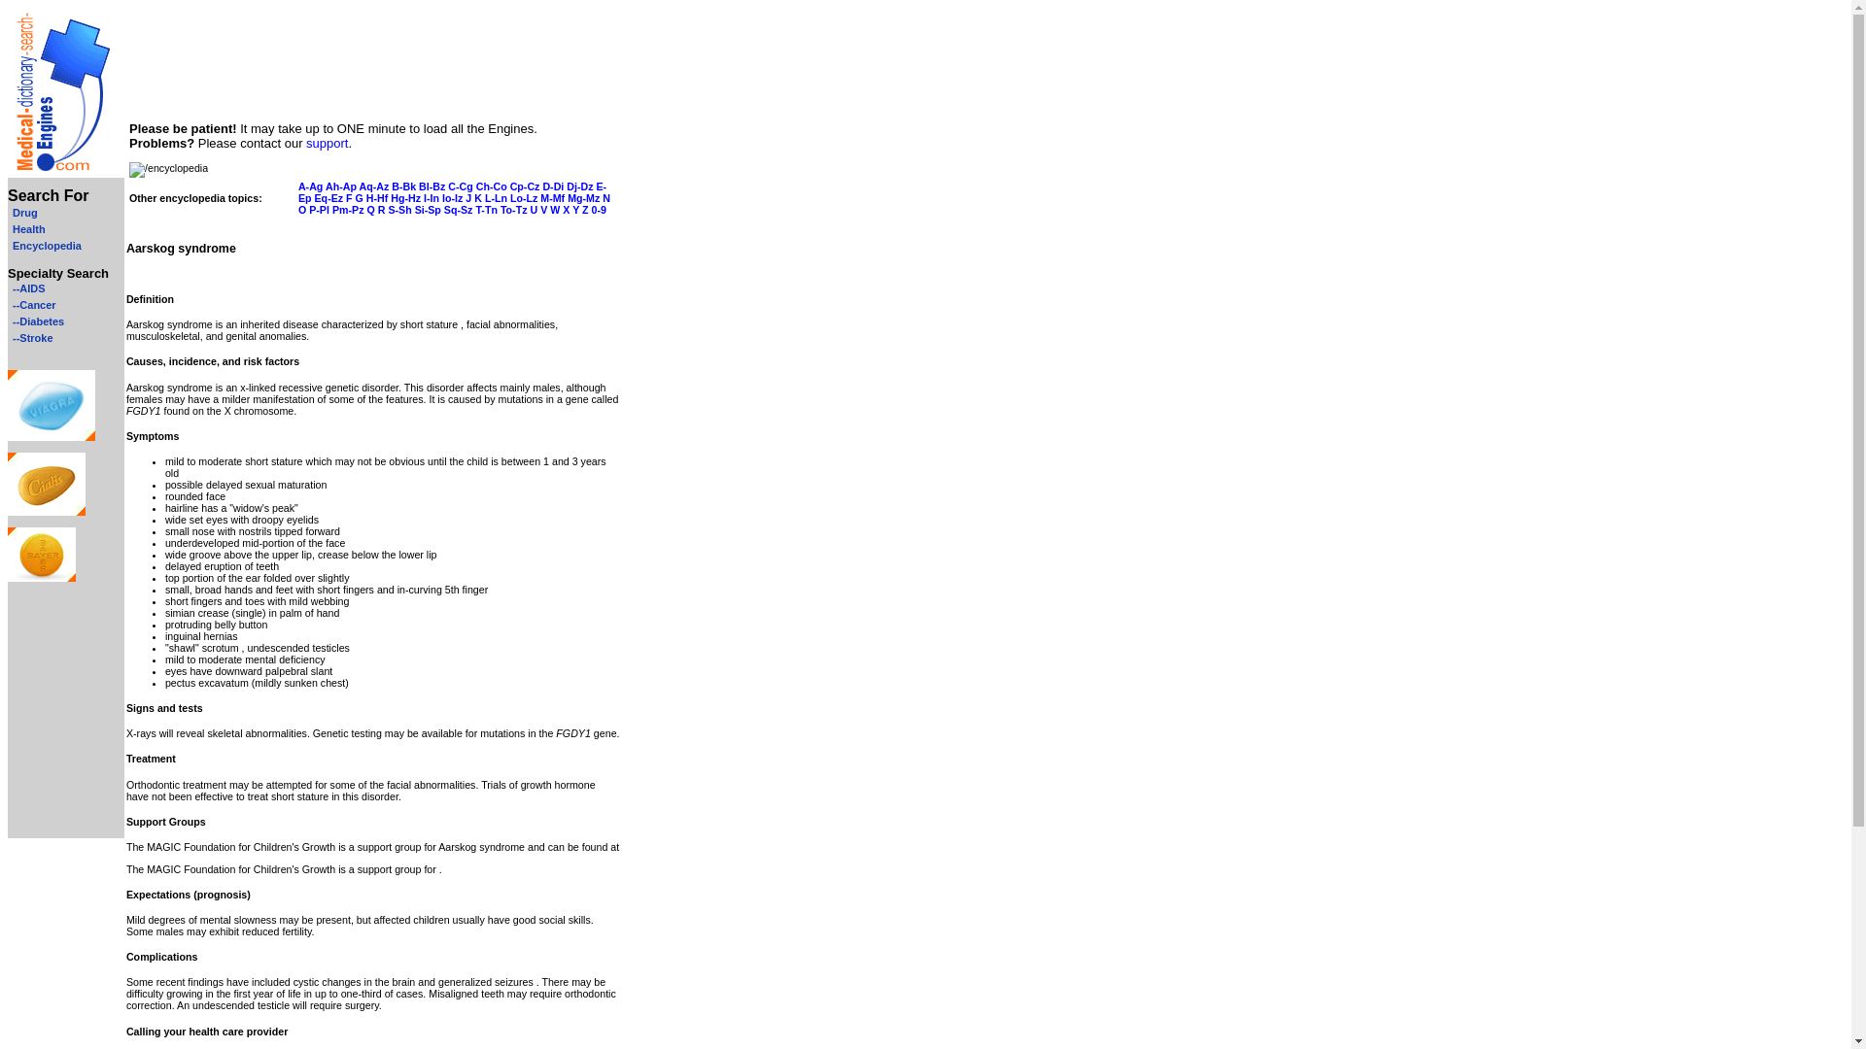 The width and height of the screenshot is (1866, 1049). What do you see at coordinates (496, 197) in the screenshot?
I see `L-Ln` at bounding box center [496, 197].